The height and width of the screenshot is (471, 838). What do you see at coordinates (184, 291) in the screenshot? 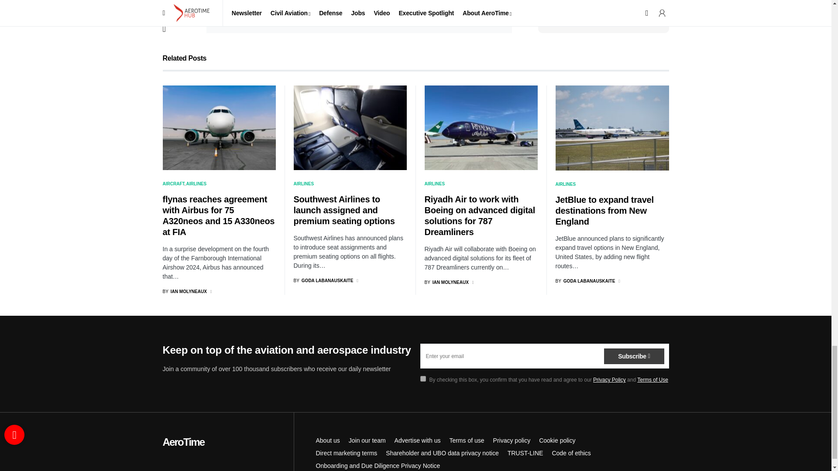
I see `View all posts by Ian Molyneaux` at bounding box center [184, 291].